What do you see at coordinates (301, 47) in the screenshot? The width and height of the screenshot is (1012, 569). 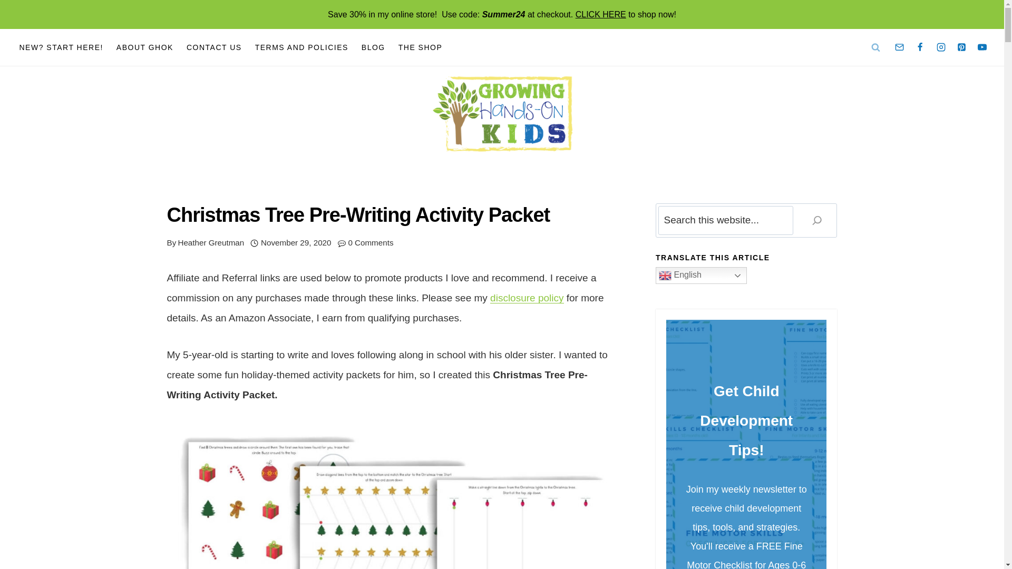 I see `TERMS AND POLICIES` at bounding box center [301, 47].